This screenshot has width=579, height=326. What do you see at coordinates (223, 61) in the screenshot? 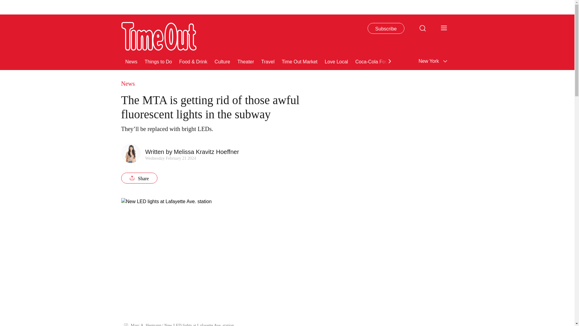
I see `Culture` at bounding box center [223, 61].